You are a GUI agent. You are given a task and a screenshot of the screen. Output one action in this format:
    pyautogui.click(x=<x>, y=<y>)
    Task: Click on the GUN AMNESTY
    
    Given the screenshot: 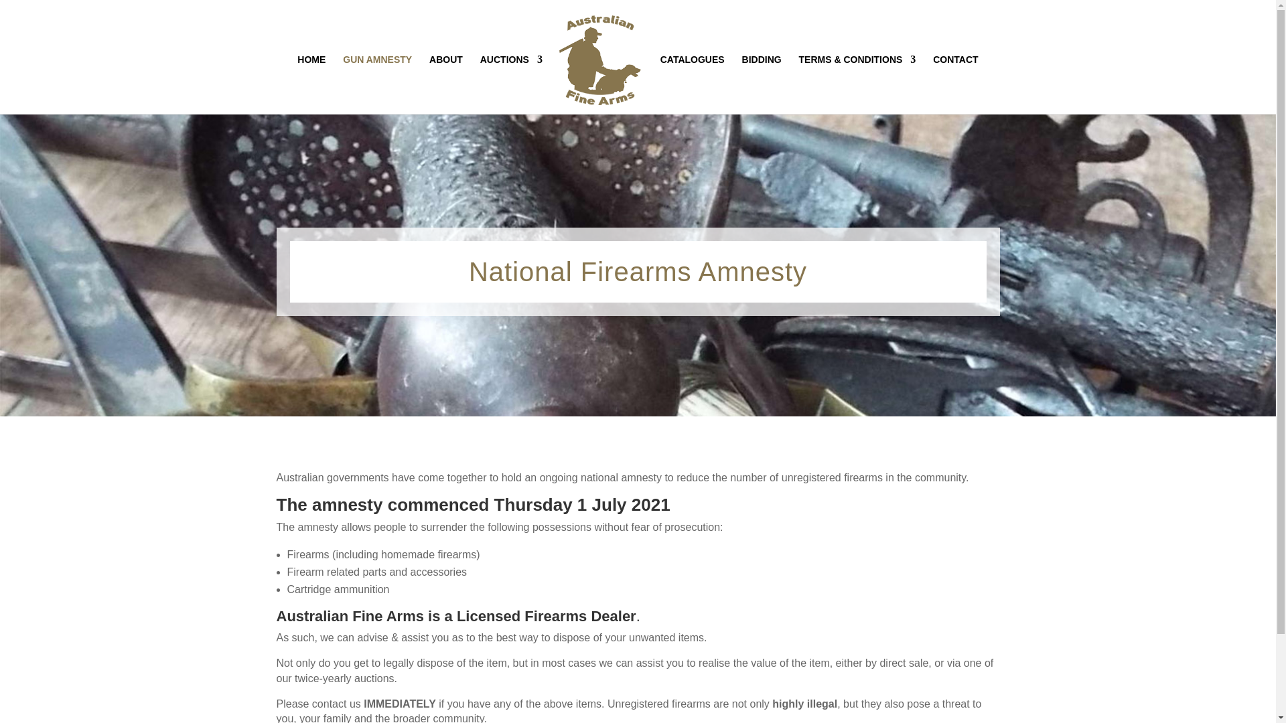 What is the action you would take?
    pyautogui.click(x=377, y=84)
    